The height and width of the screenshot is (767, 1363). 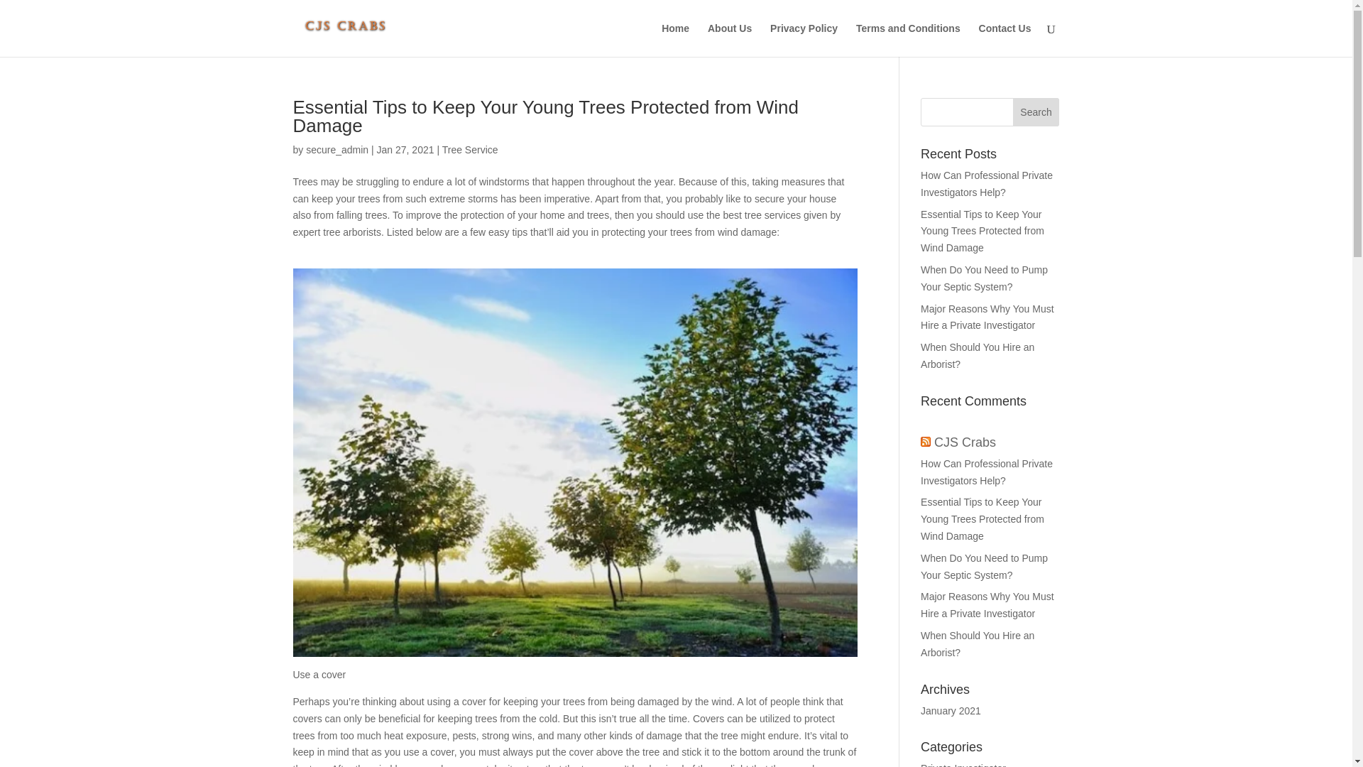 I want to click on How Can Professional Private Investigators Help? , so click(x=987, y=472).